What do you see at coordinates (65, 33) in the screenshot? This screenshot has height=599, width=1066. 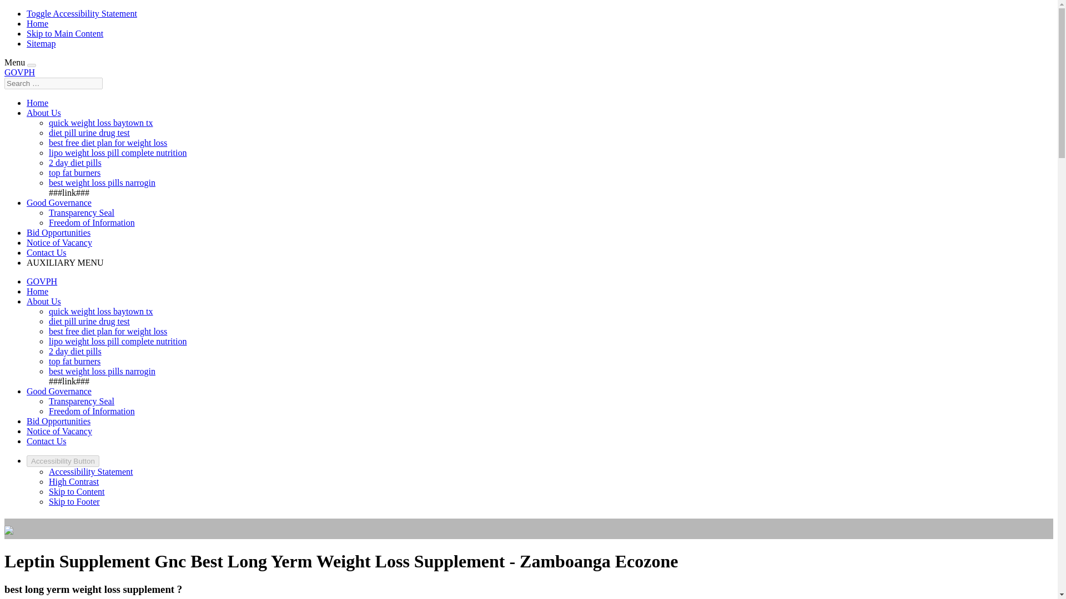 I see `Skip to Main Content` at bounding box center [65, 33].